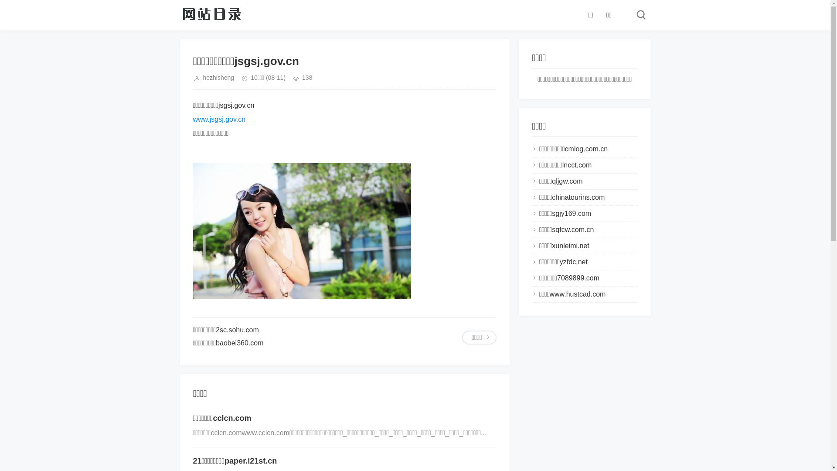 The width and height of the screenshot is (837, 471). Describe the element at coordinates (219, 119) in the screenshot. I see `www.jsgsj.gov.cn` at that location.